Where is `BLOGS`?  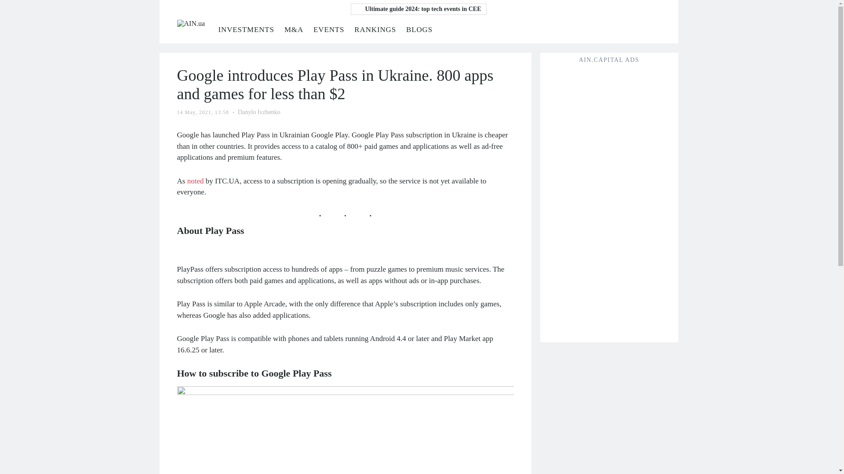
BLOGS is located at coordinates (419, 29).